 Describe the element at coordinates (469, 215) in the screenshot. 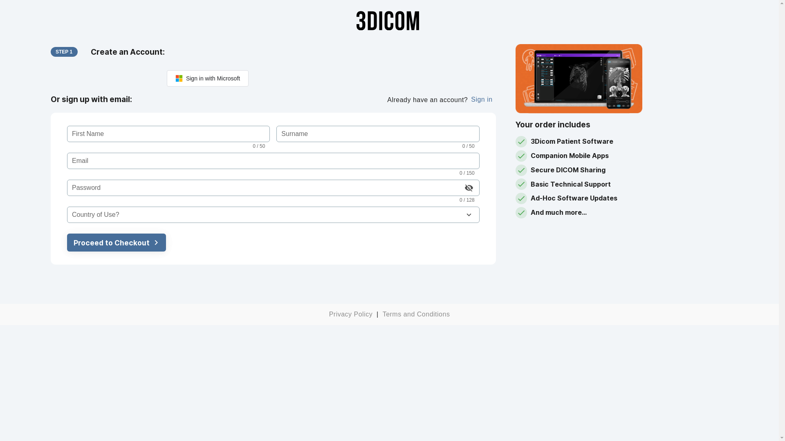

I see `expand_more` at that location.